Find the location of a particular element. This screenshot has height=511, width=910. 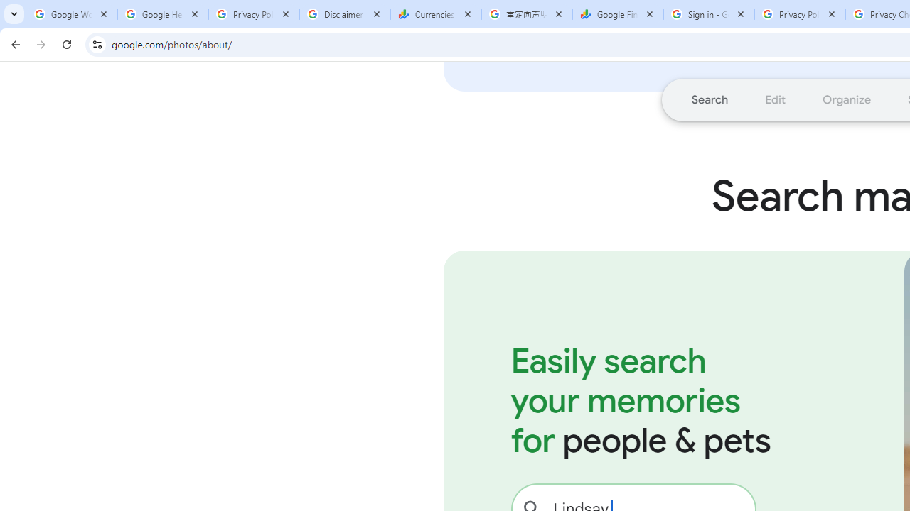

Google Workspace Admin Community is located at coordinates (72, 14).